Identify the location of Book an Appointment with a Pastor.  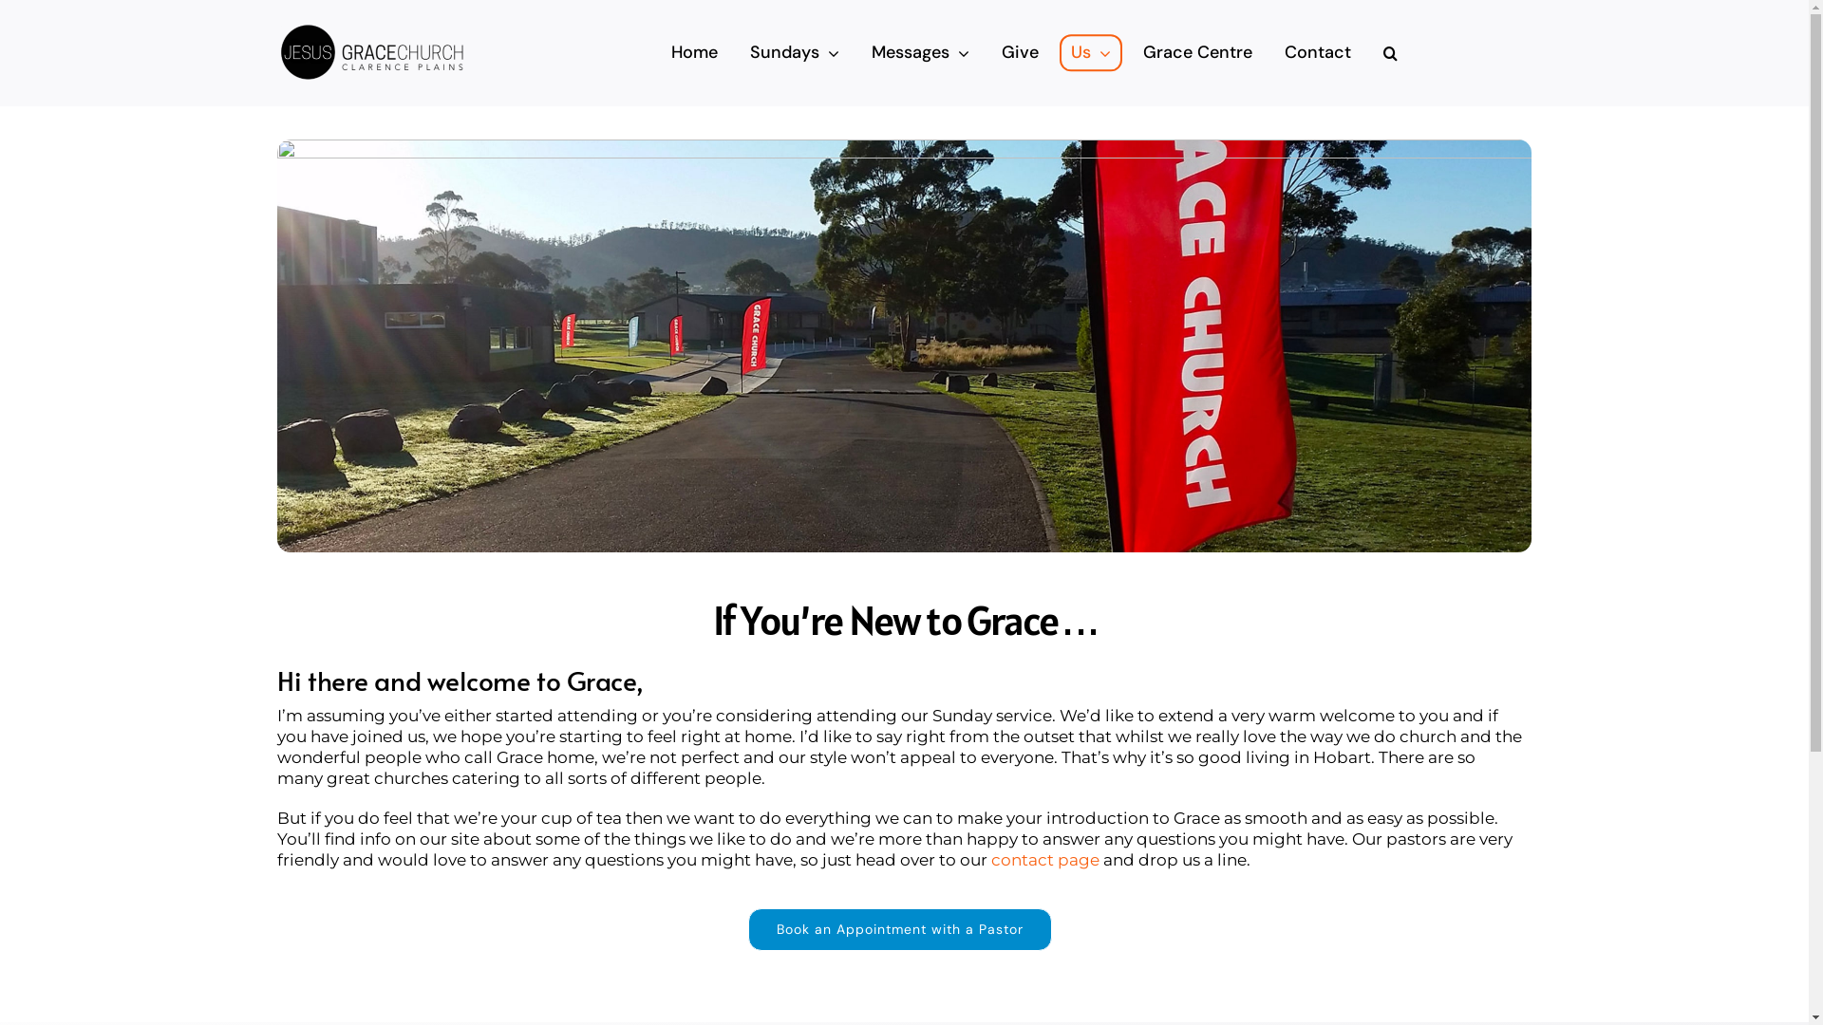
(900, 930).